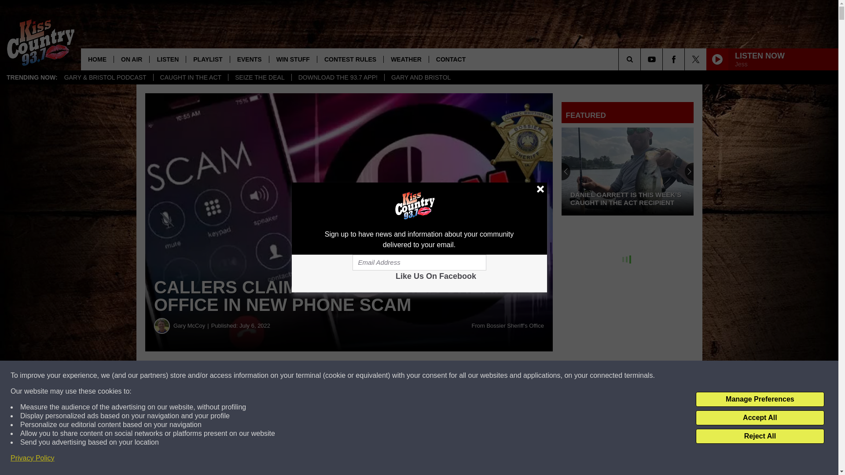 The width and height of the screenshot is (845, 475). What do you see at coordinates (642, 59) in the screenshot?
I see `SEARCH` at bounding box center [642, 59].